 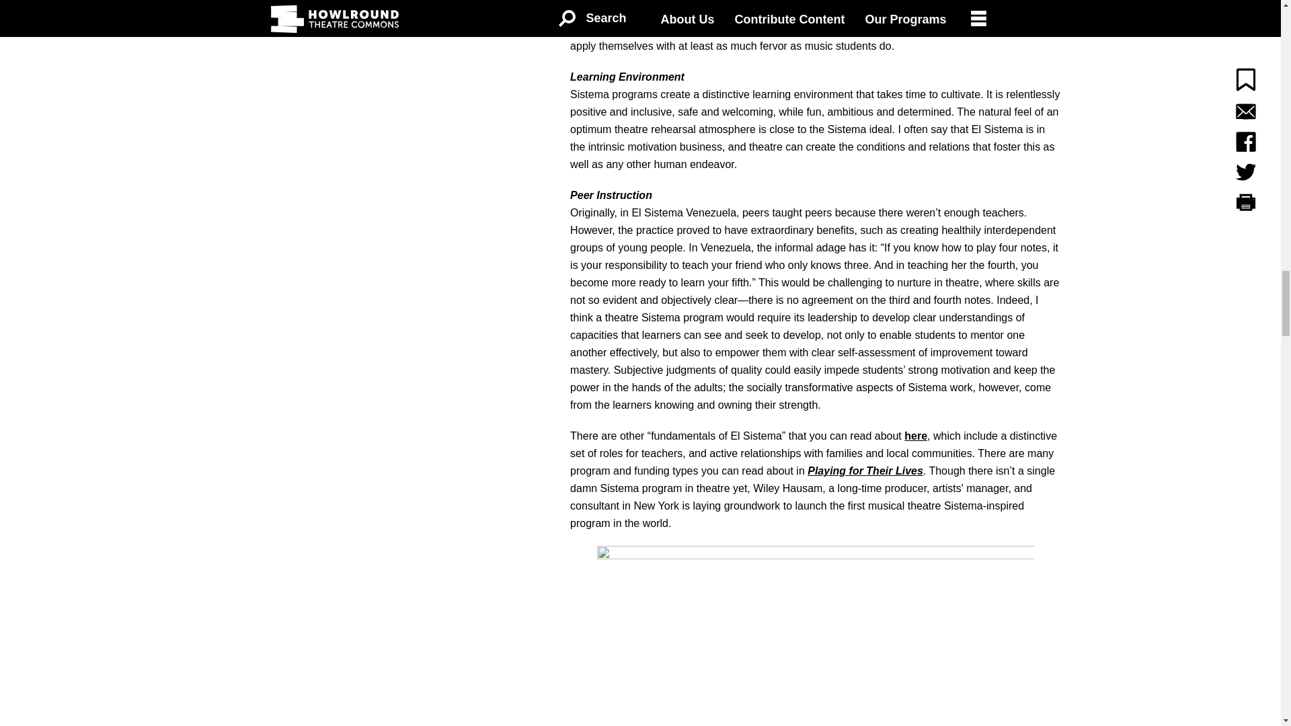 What do you see at coordinates (865, 471) in the screenshot?
I see `Playing for Their Lives` at bounding box center [865, 471].